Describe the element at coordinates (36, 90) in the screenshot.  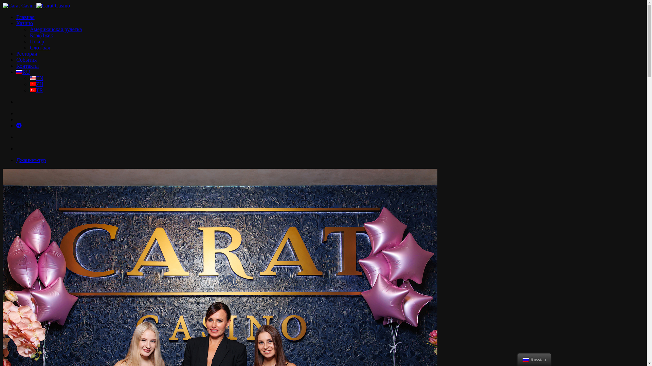
I see `TR` at that location.